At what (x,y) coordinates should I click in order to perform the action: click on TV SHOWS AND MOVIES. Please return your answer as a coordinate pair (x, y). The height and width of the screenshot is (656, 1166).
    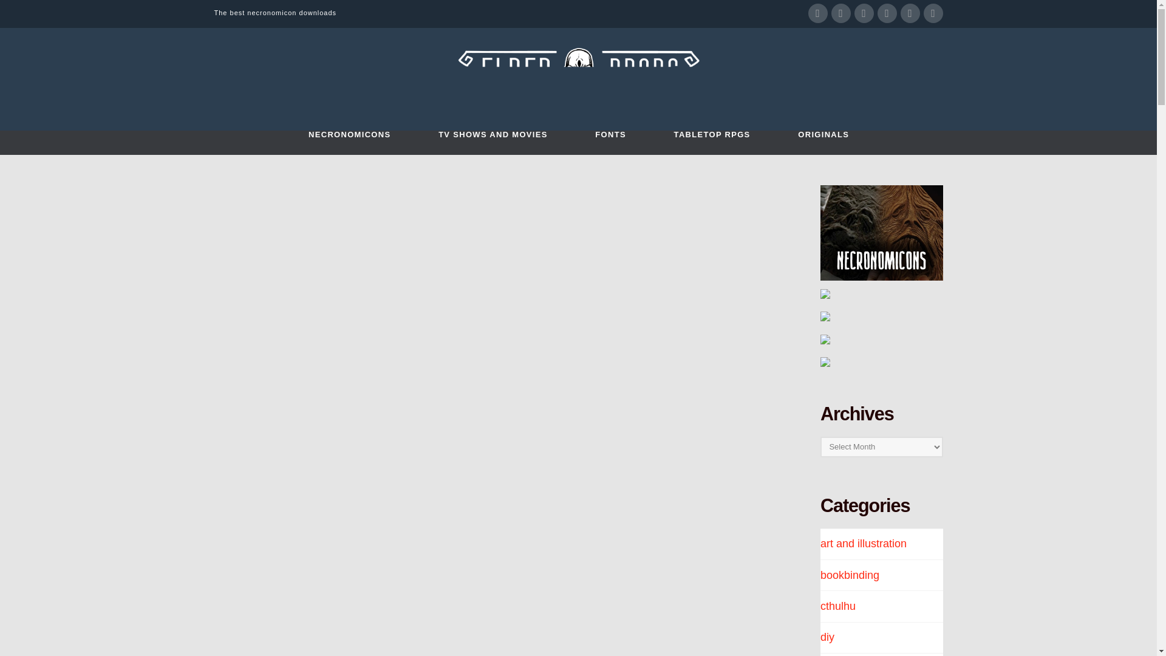
    Looking at the image, I should click on (492, 142).